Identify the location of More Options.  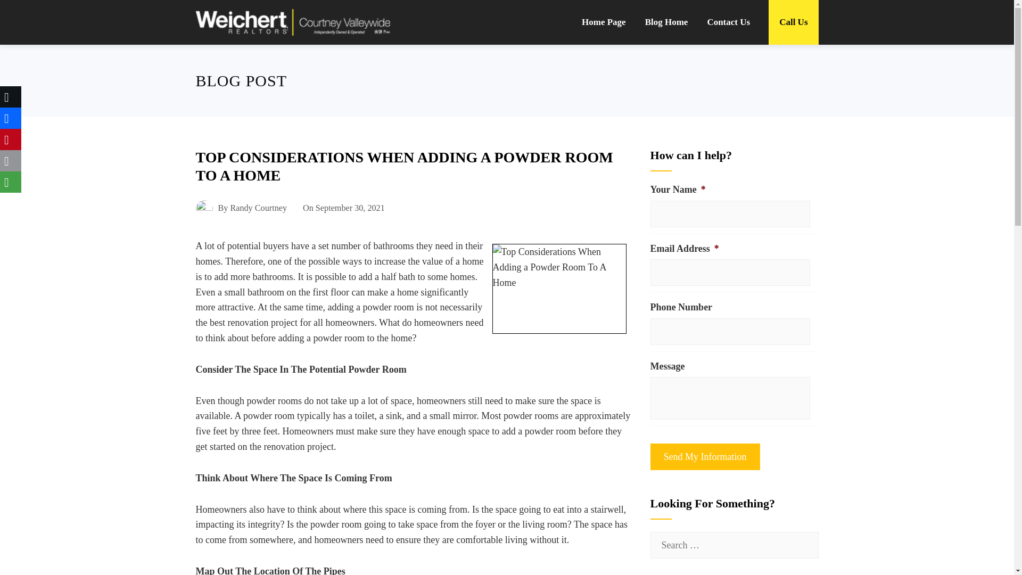
(11, 182).